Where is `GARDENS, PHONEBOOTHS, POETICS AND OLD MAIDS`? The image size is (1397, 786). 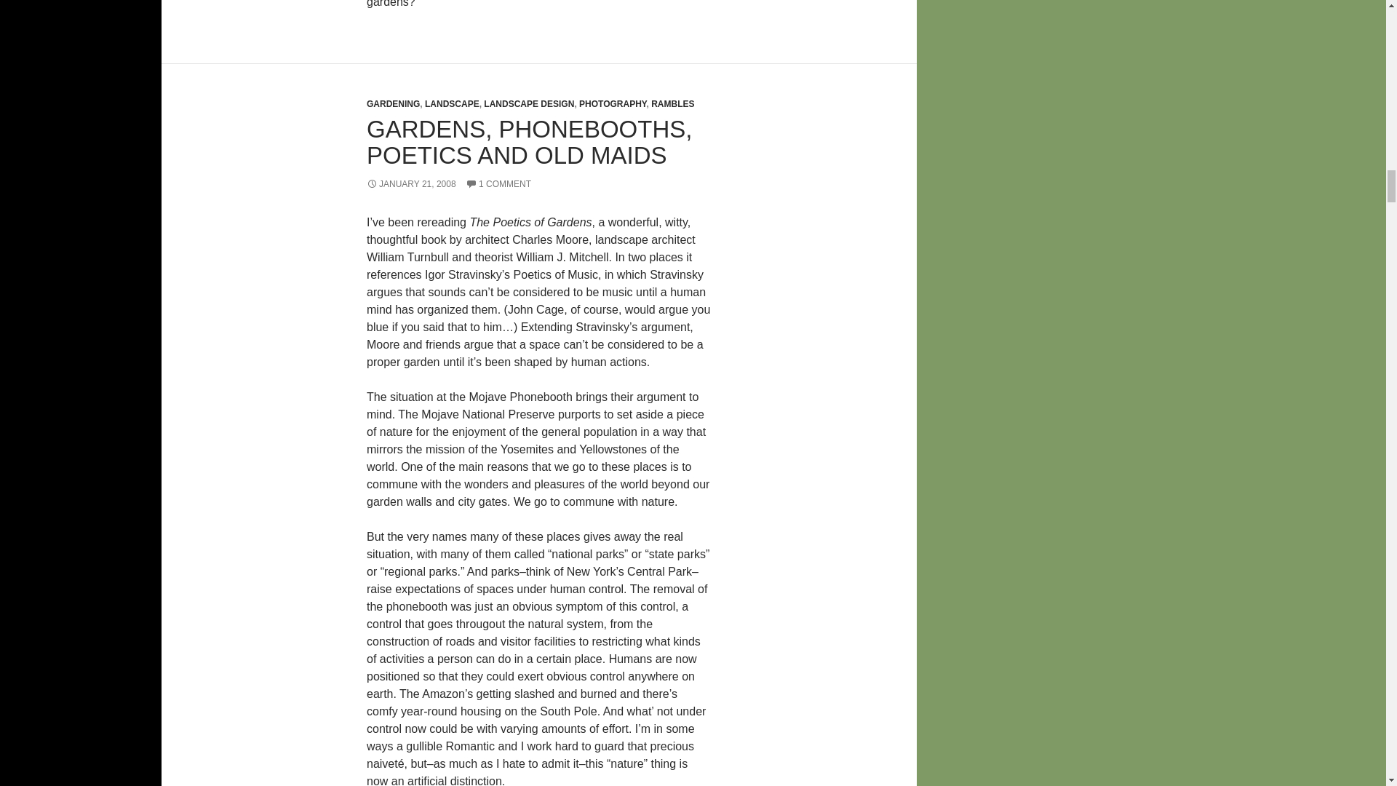 GARDENS, PHONEBOOTHS, POETICS AND OLD MAIDS is located at coordinates (528, 142).